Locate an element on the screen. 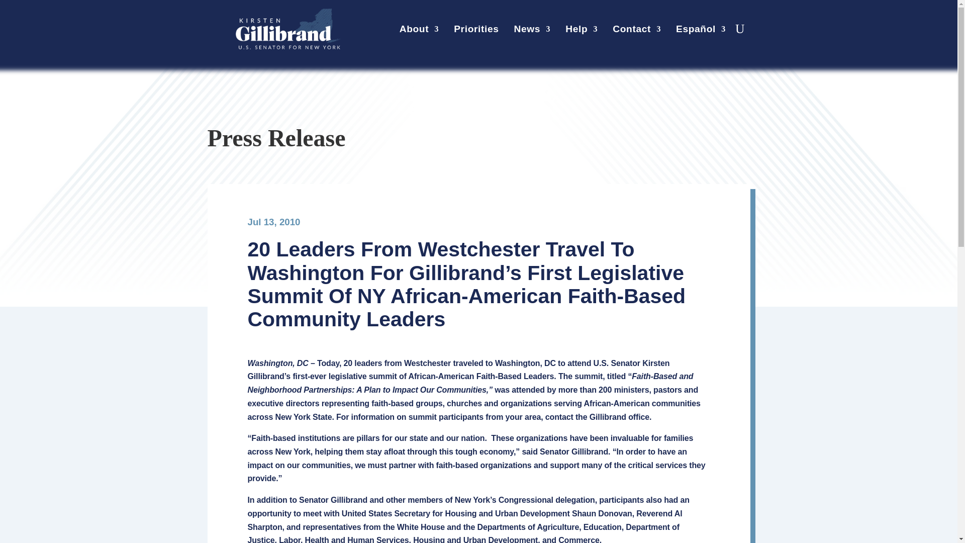 This screenshot has width=965, height=543. gillibrand-logo is located at coordinates (287, 29).